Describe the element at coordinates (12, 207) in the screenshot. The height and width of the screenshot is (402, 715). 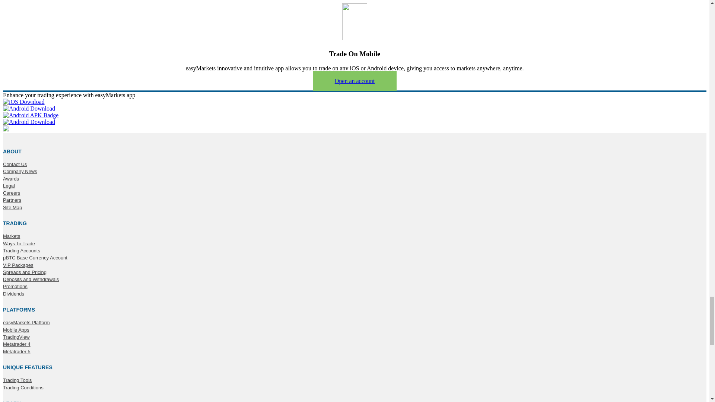
I see `Site Map` at that location.